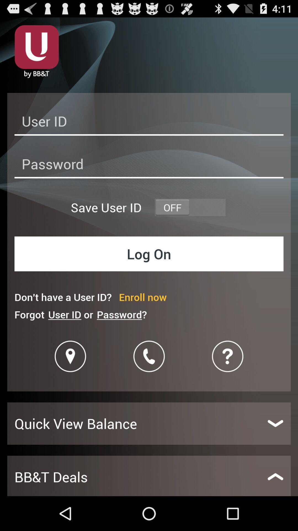 Image resolution: width=298 pixels, height=531 pixels. Describe the element at coordinates (122, 314) in the screenshot. I see `choose item next to the user id or icon` at that location.